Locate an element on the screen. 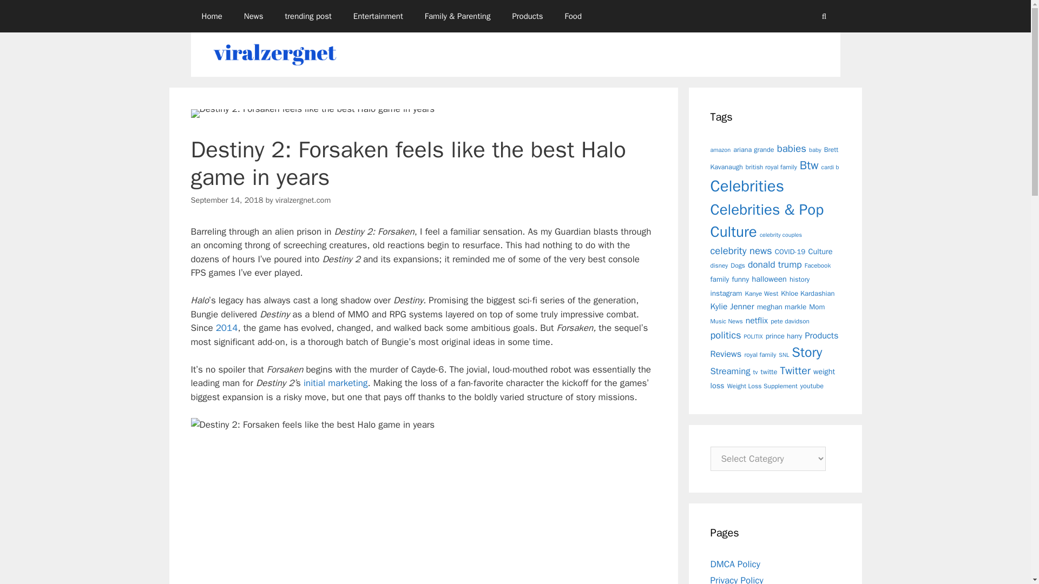 Image resolution: width=1039 pixels, height=584 pixels. amazon is located at coordinates (720, 150).